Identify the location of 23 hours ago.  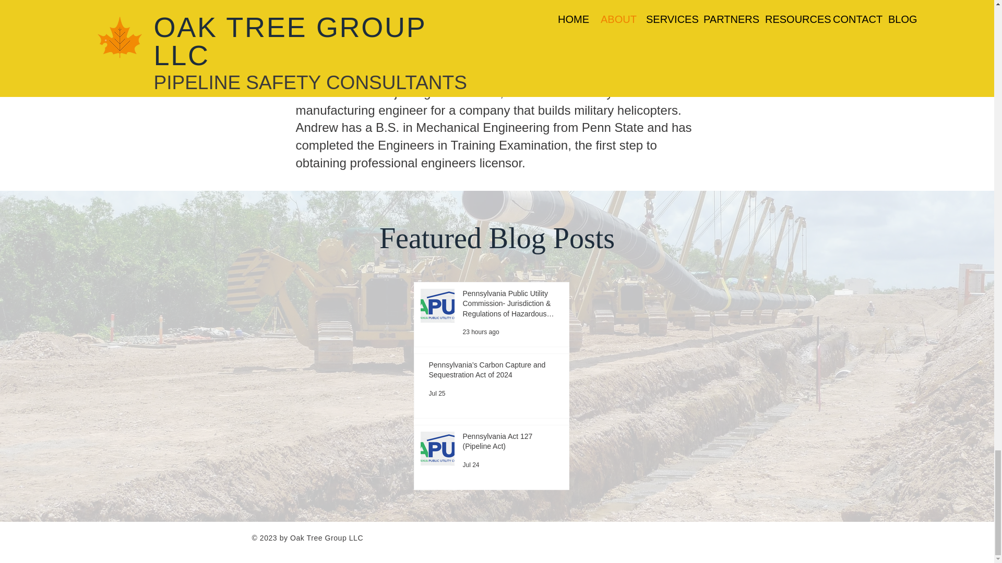
(480, 332).